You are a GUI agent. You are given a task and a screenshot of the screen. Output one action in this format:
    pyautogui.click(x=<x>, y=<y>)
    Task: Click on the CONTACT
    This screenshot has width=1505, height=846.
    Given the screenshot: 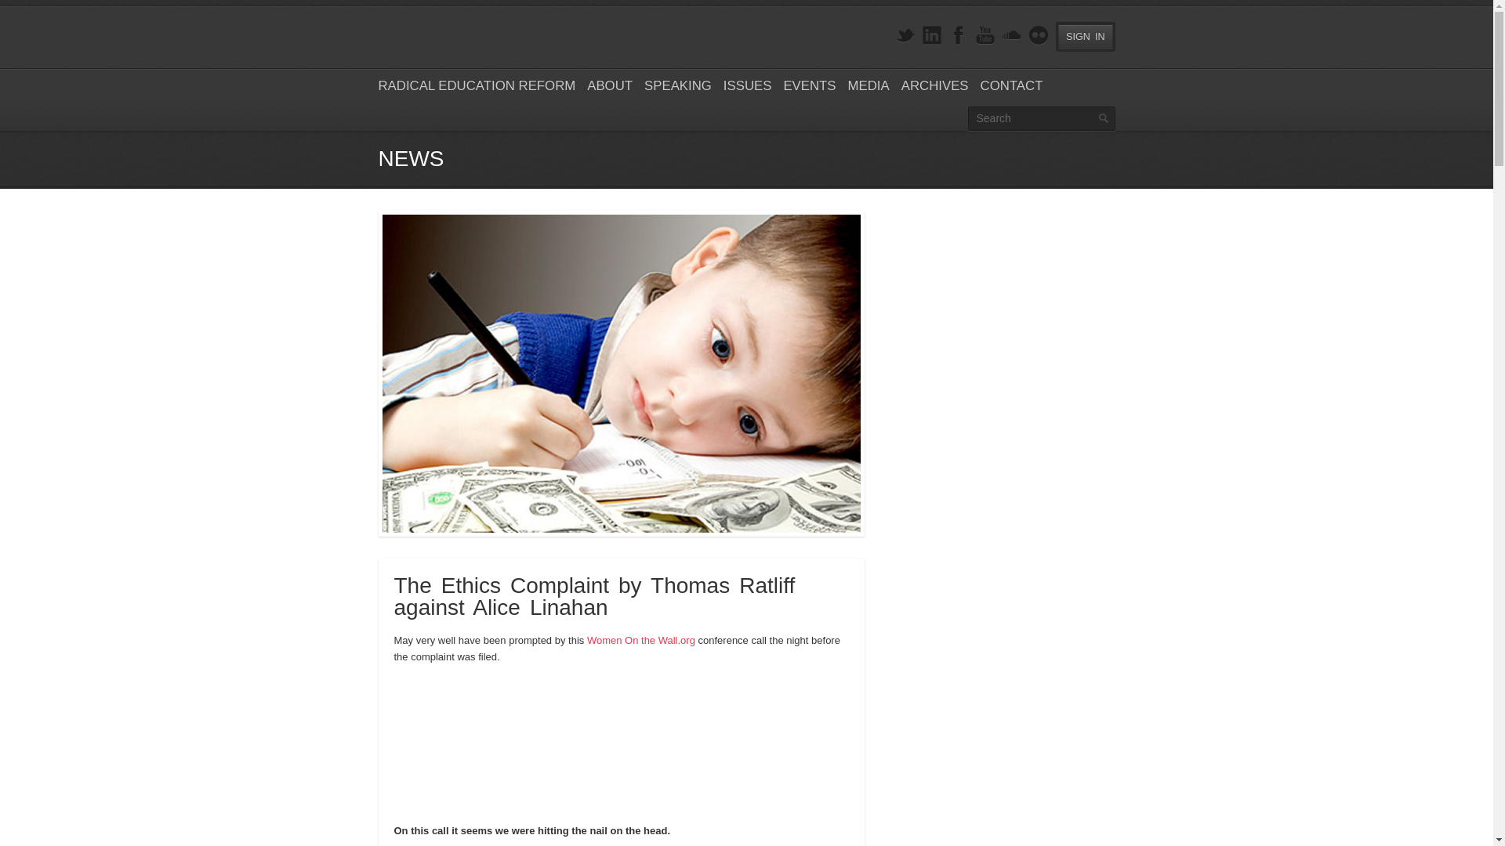 What is the action you would take?
    pyautogui.click(x=1011, y=85)
    